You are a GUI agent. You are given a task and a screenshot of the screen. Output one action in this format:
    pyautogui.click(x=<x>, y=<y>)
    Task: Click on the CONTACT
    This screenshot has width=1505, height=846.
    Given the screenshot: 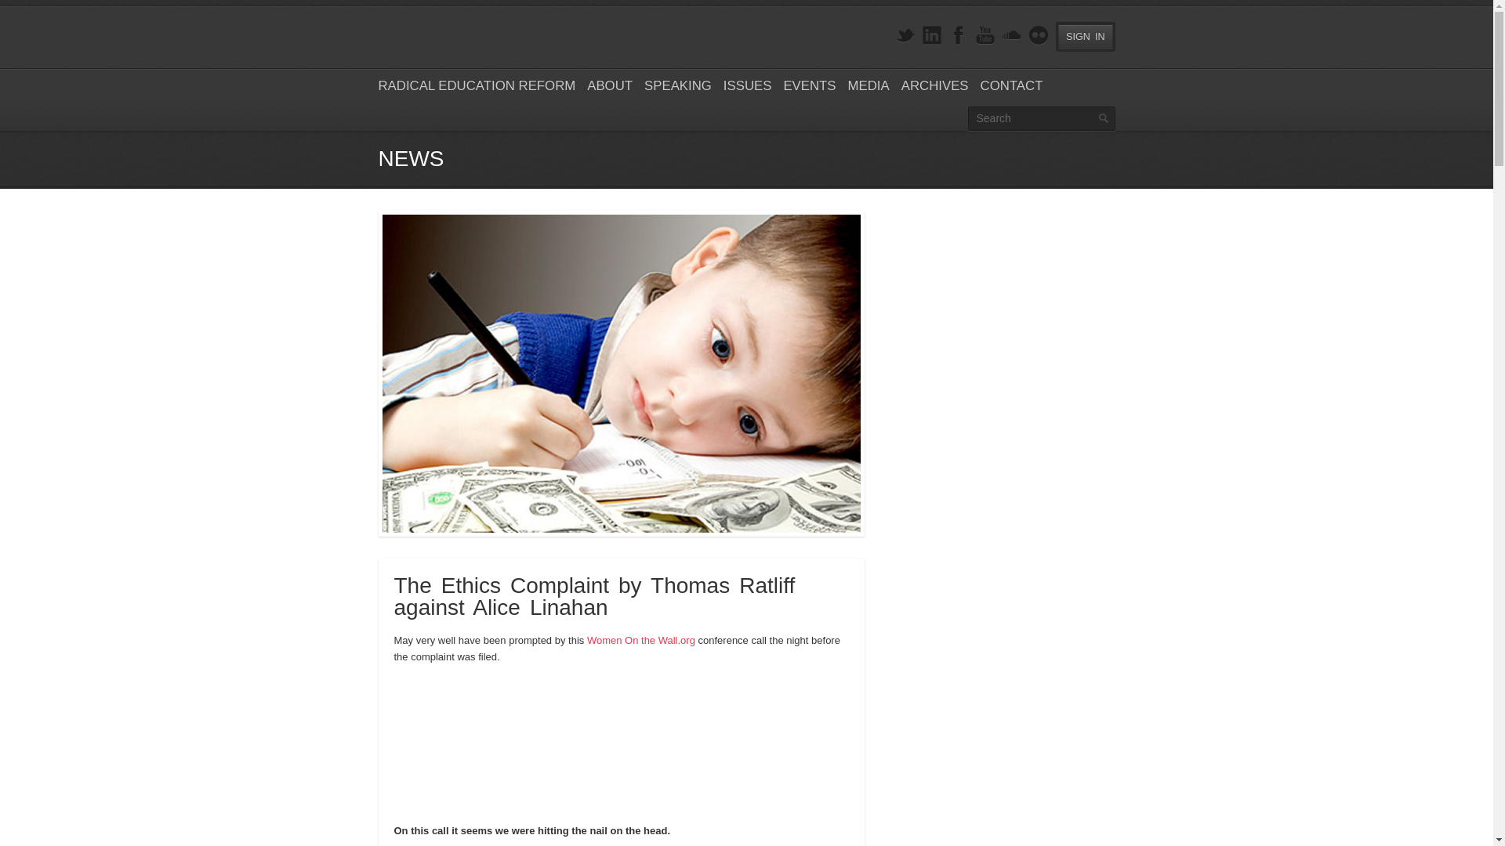 What is the action you would take?
    pyautogui.click(x=1011, y=85)
    